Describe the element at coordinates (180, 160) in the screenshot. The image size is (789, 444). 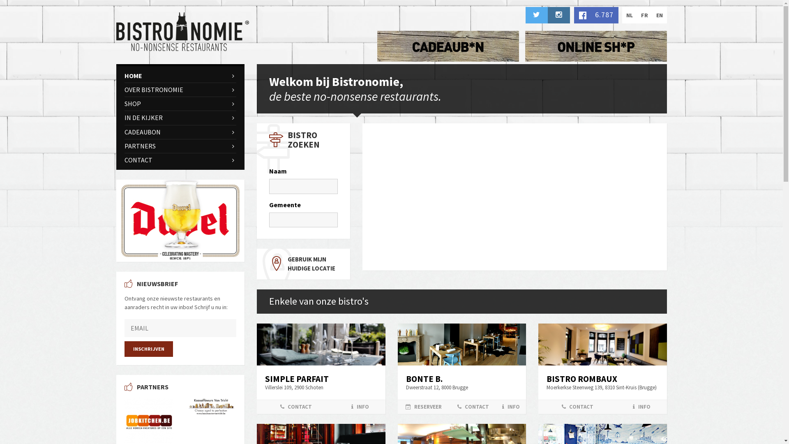
I see `CONTACT` at that location.